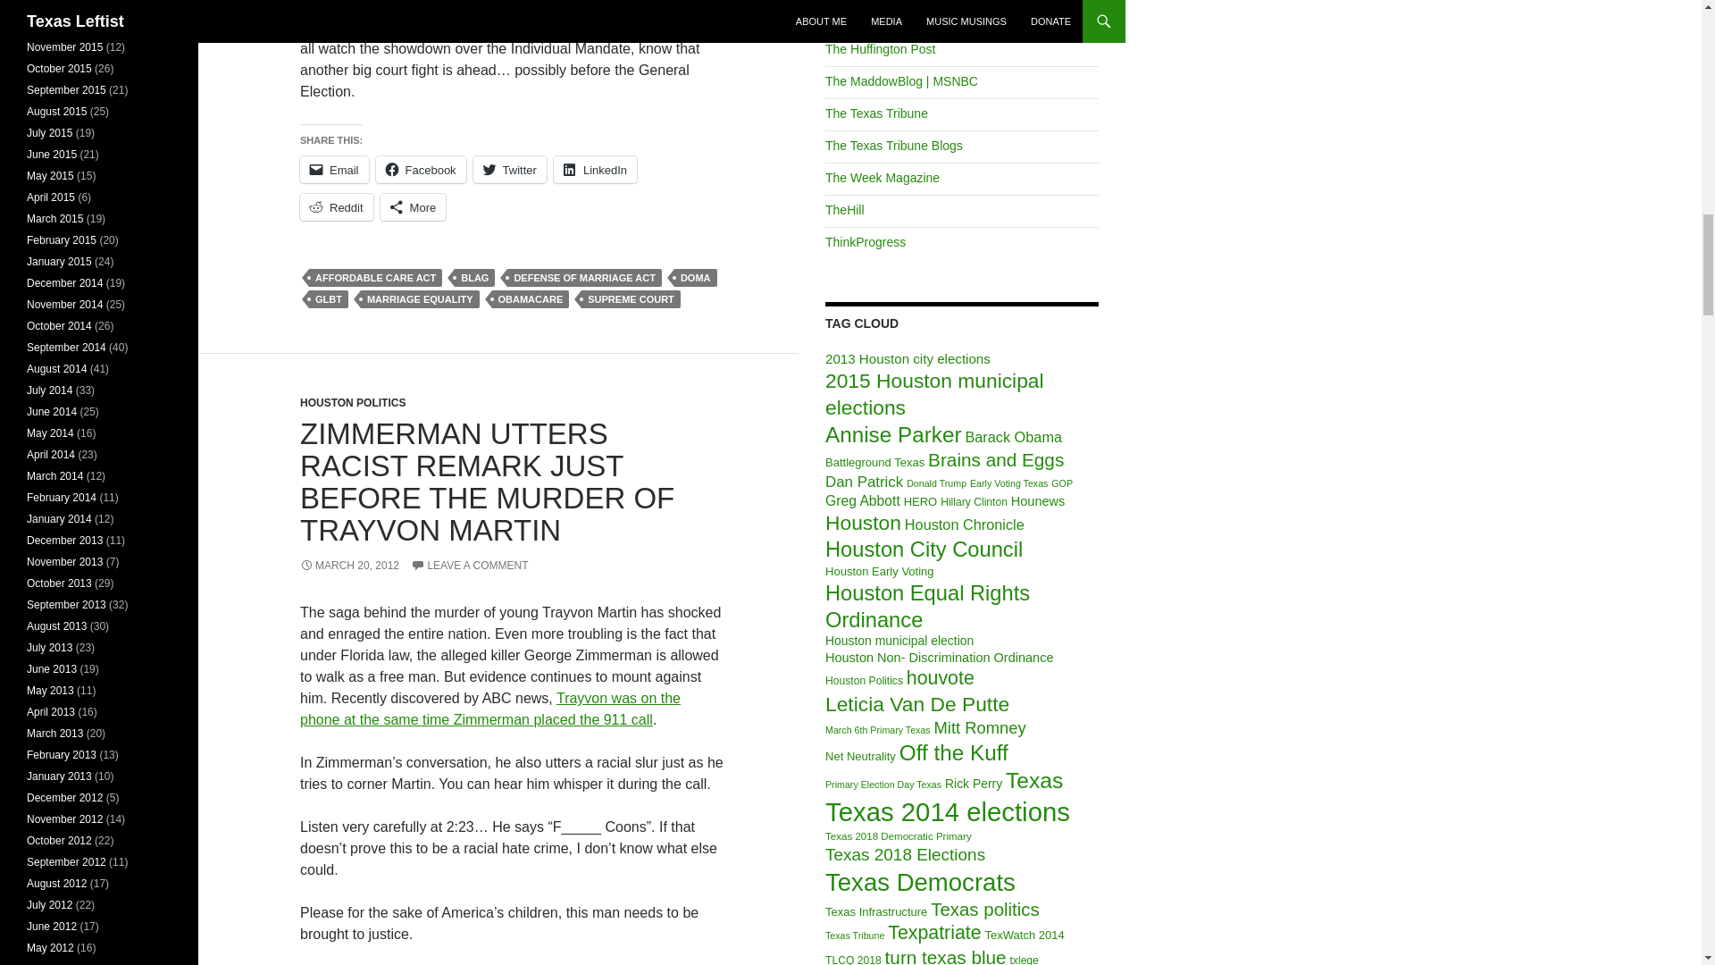  What do you see at coordinates (334, 170) in the screenshot?
I see `Email` at bounding box center [334, 170].